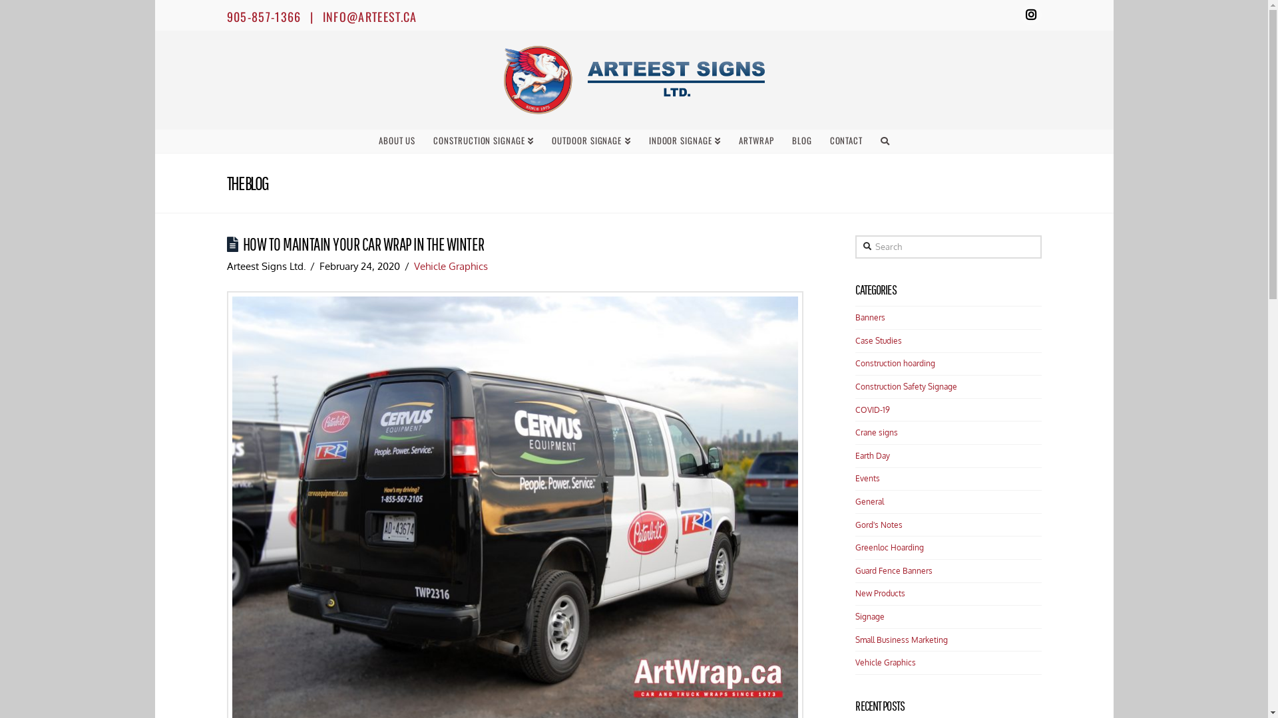  Describe the element at coordinates (756, 141) in the screenshot. I see `ARTWRAP` at that location.